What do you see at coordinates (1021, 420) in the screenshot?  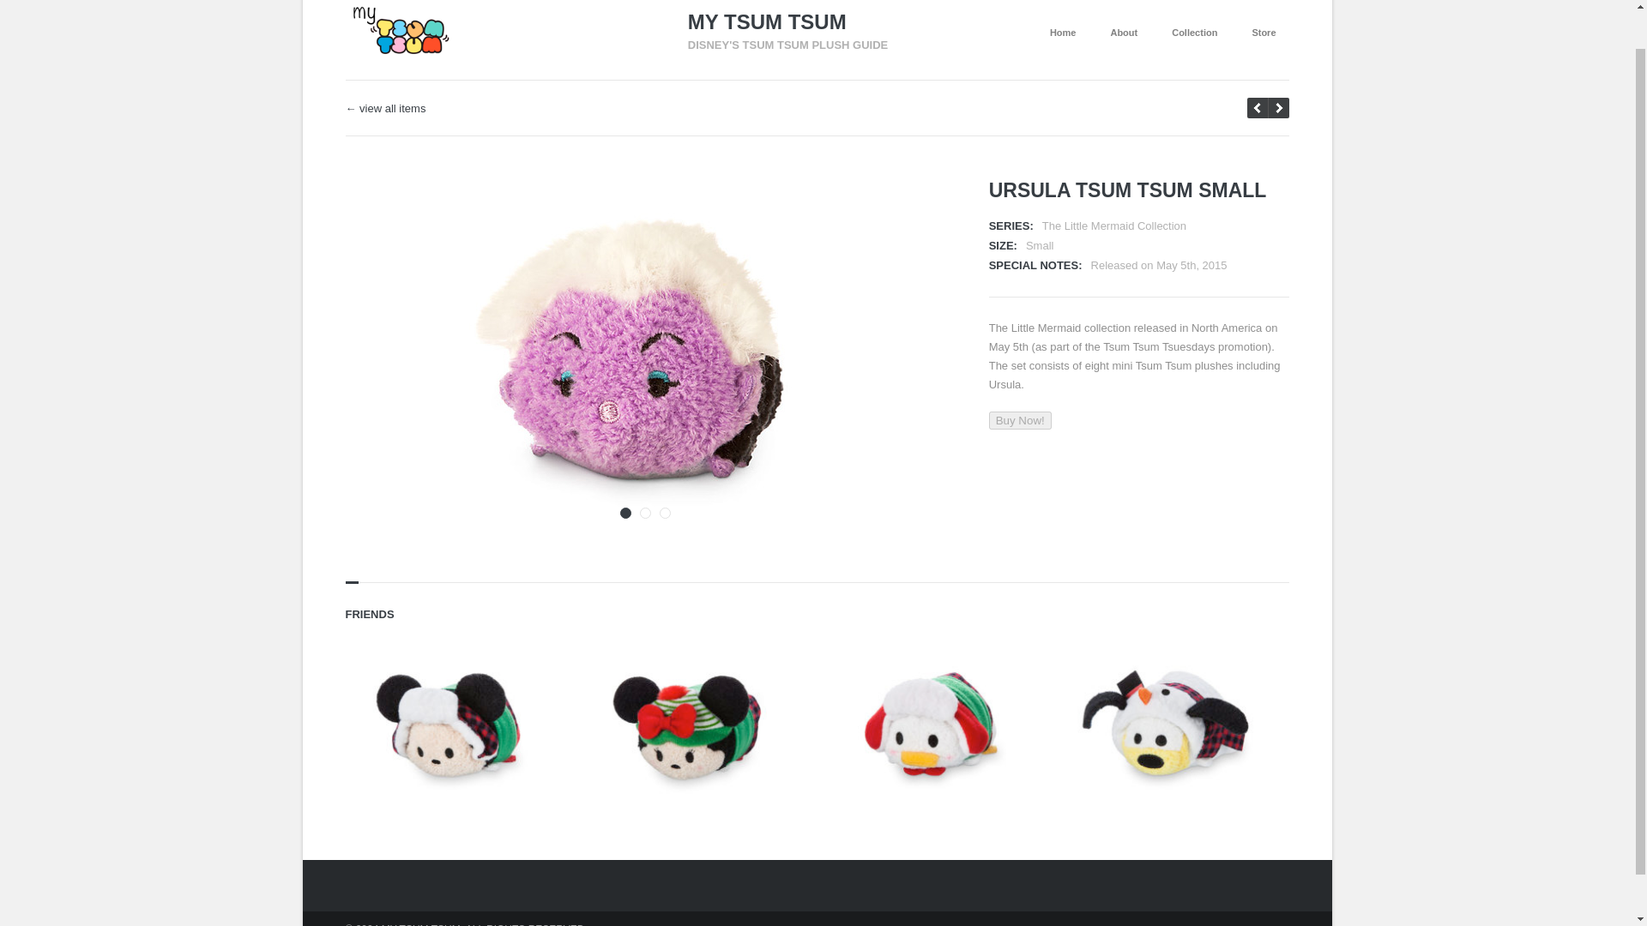 I see `Buy Now!` at bounding box center [1021, 420].